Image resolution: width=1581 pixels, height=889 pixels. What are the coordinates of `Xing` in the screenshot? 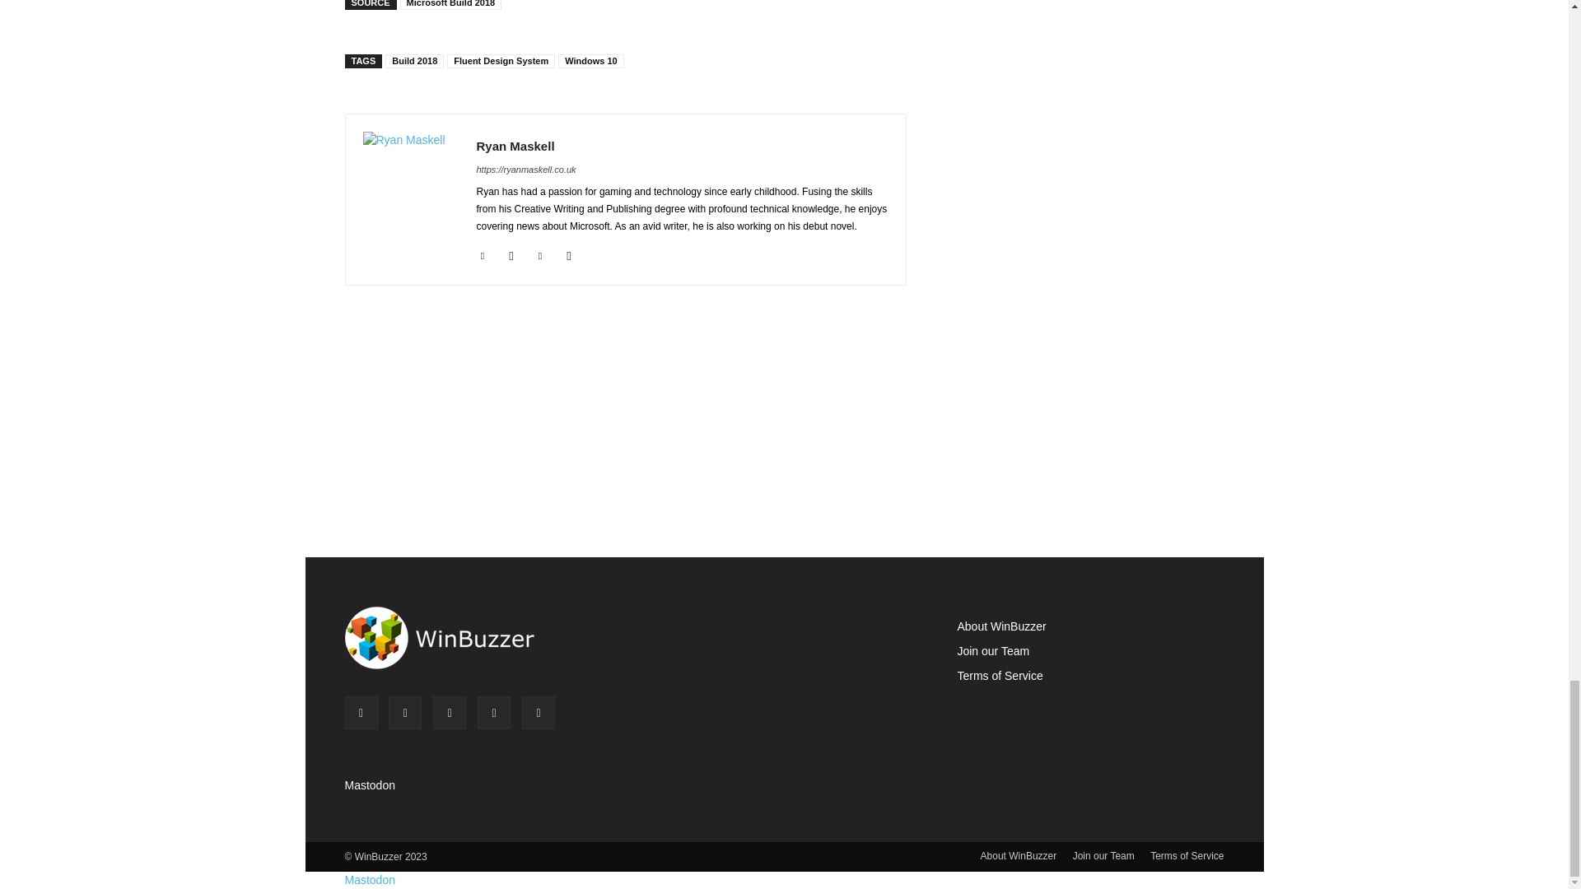 It's located at (568, 254).